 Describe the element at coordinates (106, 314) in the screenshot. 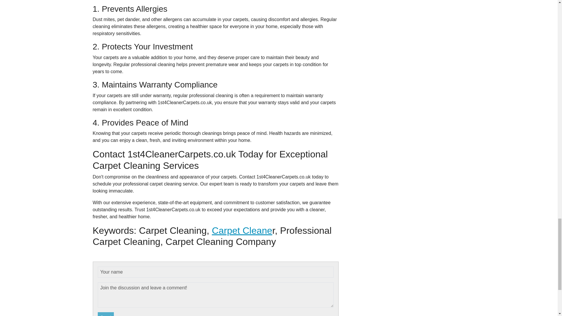

I see `Send` at that location.